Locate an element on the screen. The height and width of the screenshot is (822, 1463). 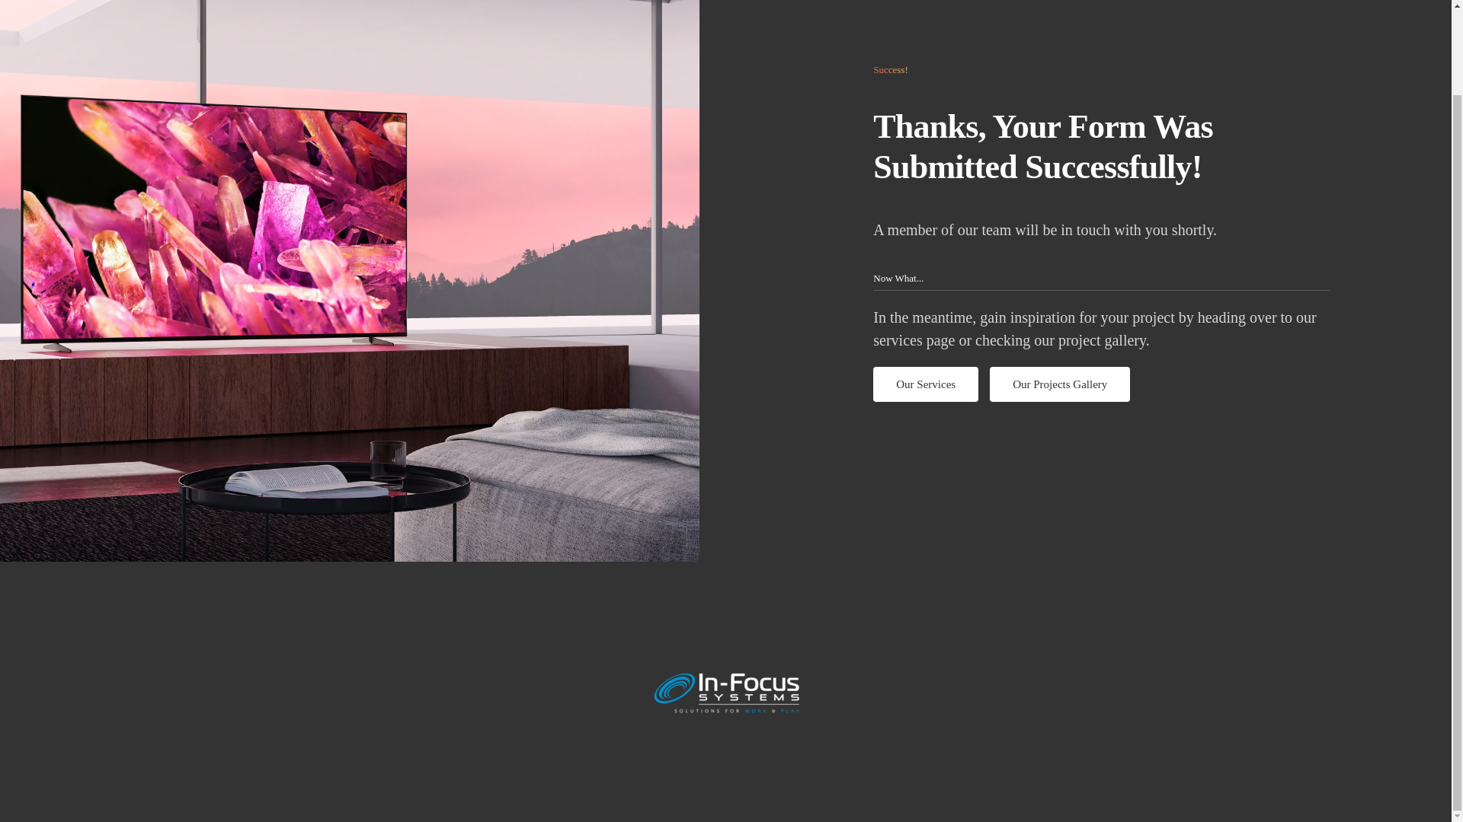
A member of our team will be in touch with you shortly. is located at coordinates (1102, 230).